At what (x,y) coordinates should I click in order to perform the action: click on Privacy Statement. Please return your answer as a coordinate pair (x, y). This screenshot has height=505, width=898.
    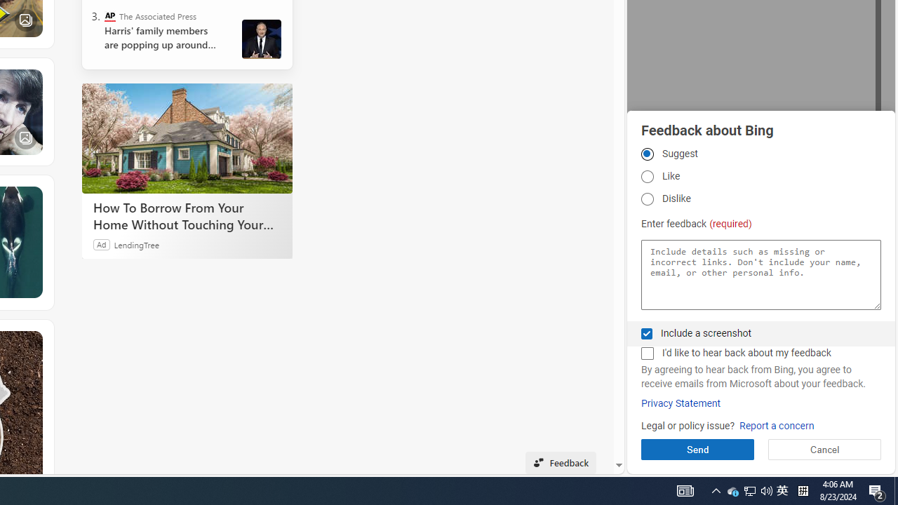
    Looking at the image, I should click on (681, 403).